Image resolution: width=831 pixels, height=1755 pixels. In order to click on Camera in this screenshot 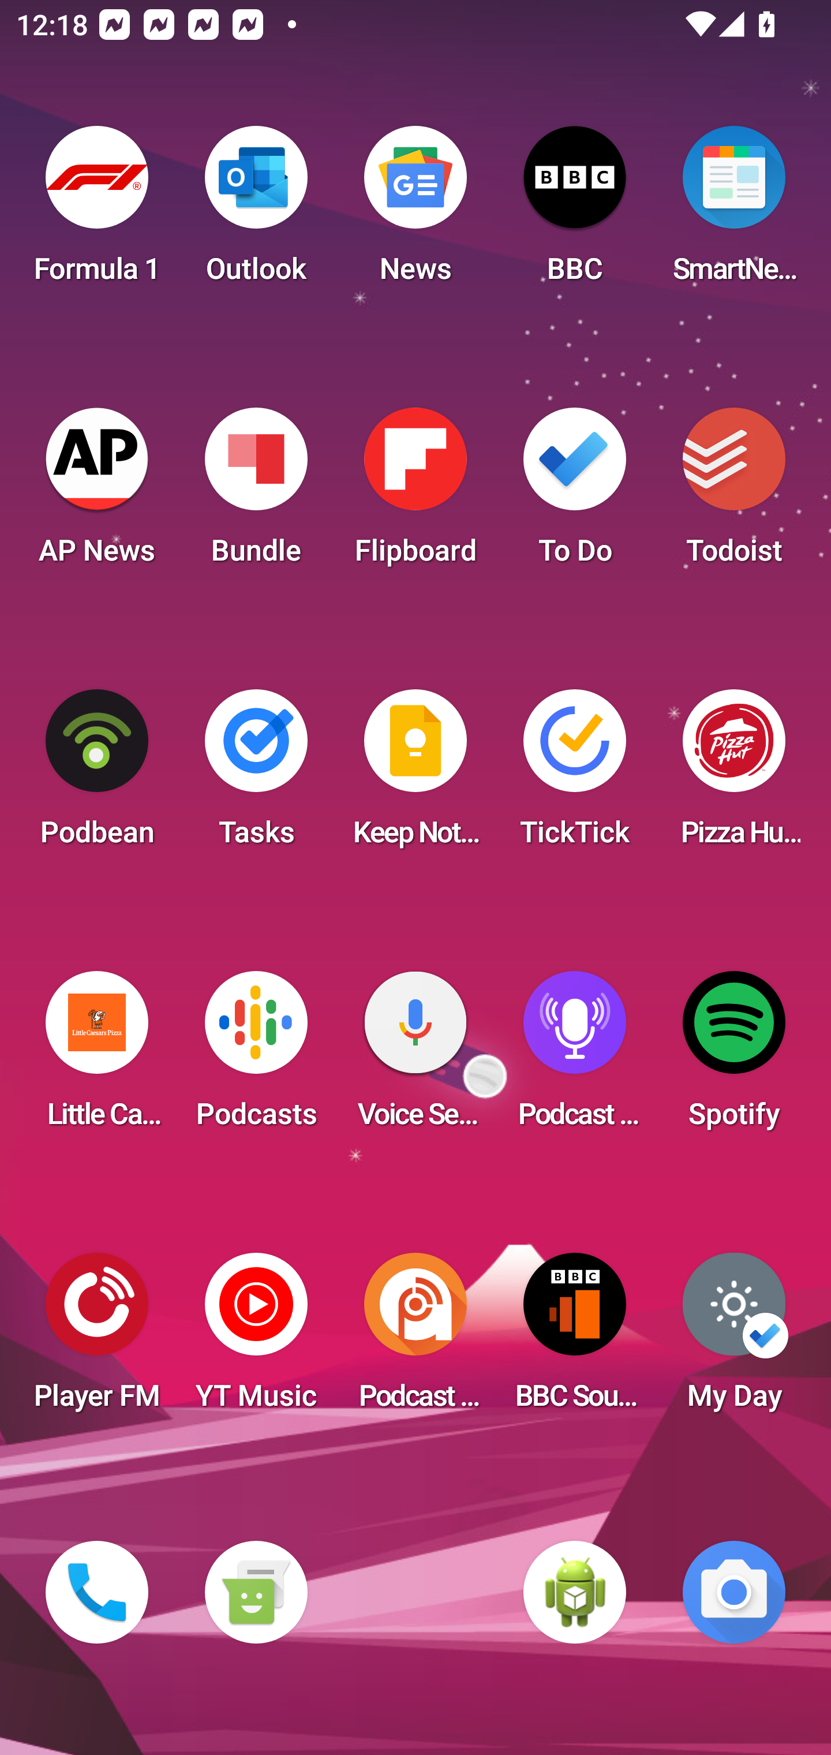, I will do `click(734, 1592)`.